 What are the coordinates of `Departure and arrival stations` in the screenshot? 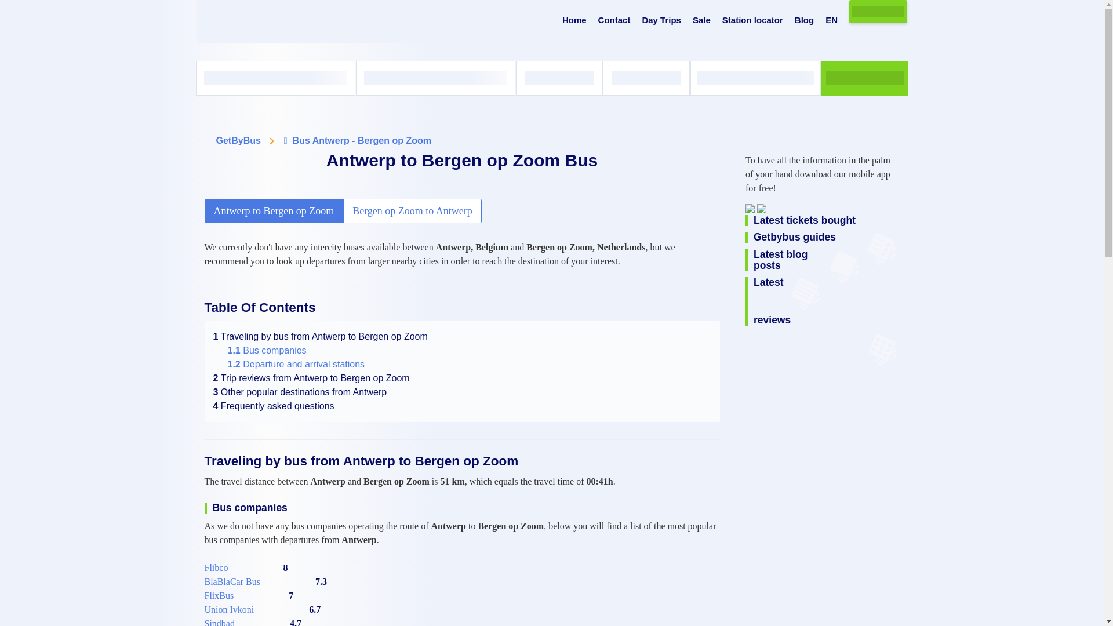 It's located at (296, 364).